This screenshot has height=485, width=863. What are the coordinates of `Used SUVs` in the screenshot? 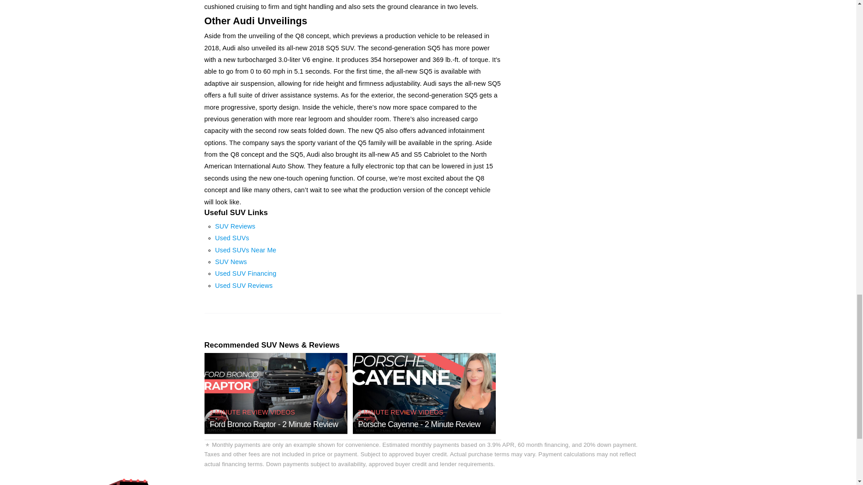 It's located at (232, 238).